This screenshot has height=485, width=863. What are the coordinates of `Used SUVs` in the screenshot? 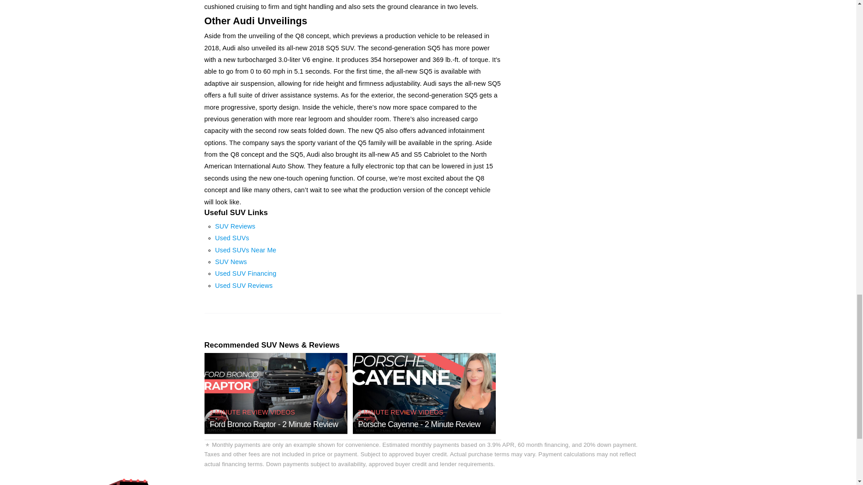 It's located at (232, 238).